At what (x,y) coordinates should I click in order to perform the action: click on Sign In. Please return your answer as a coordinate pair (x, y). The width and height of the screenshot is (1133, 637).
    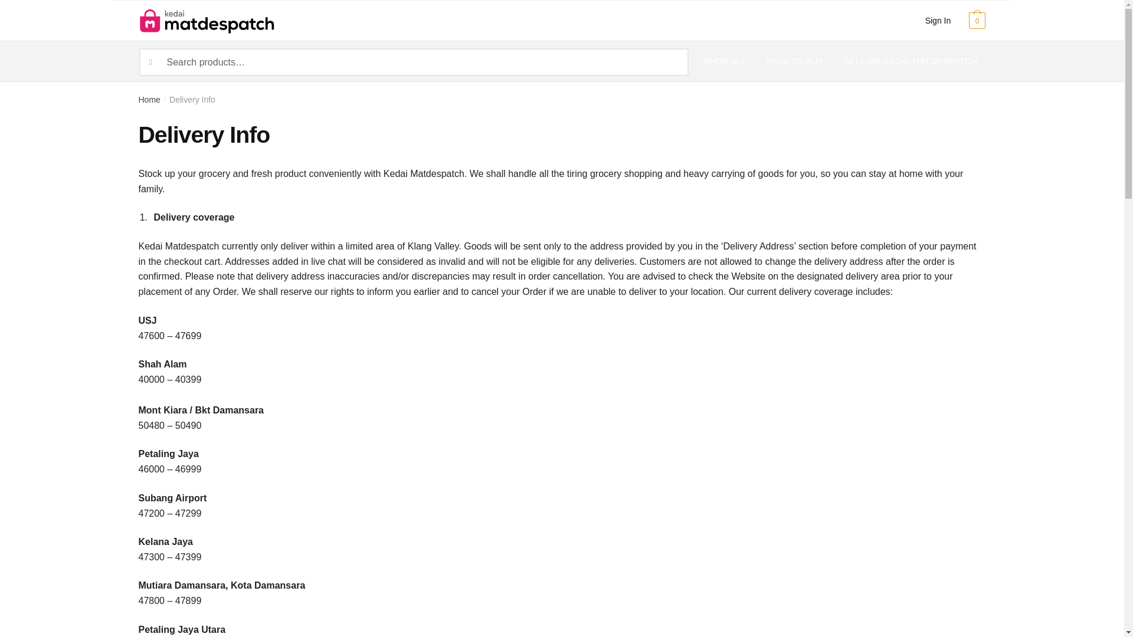
    Looking at the image, I should click on (937, 21).